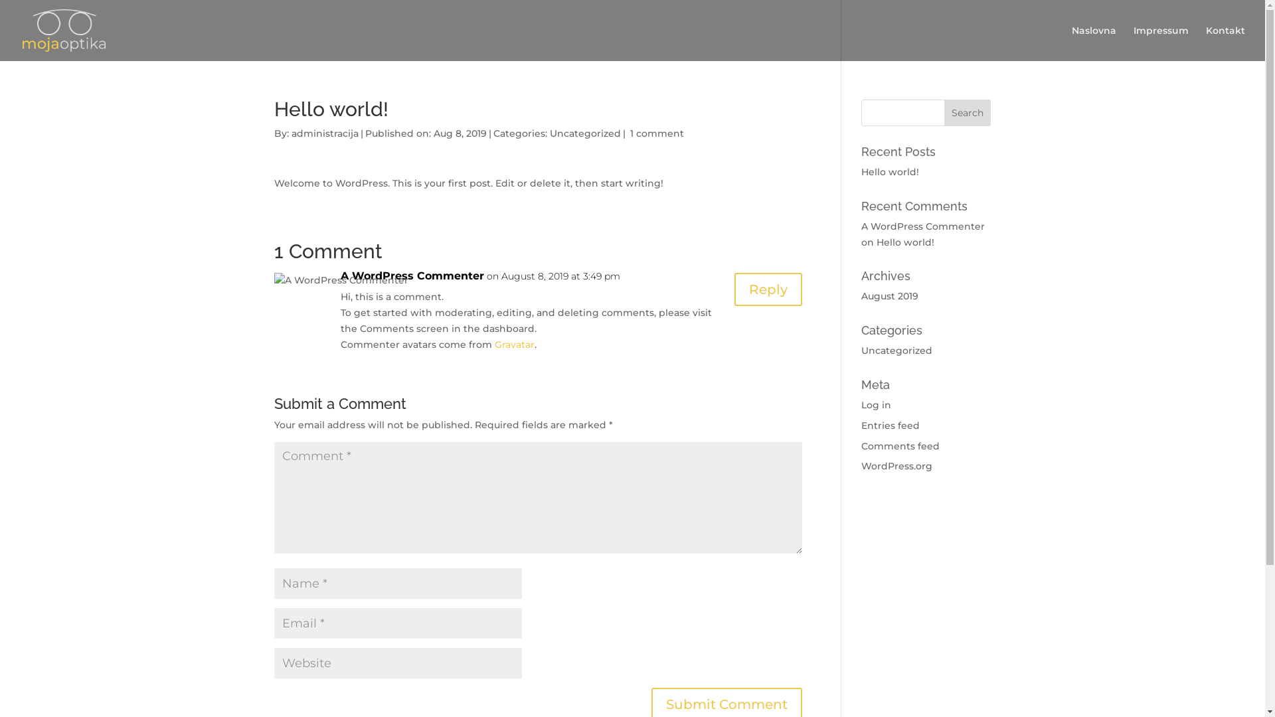 The width and height of the screenshot is (1275, 717). I want to click on A WordPress Commenter, so click(412, 276).